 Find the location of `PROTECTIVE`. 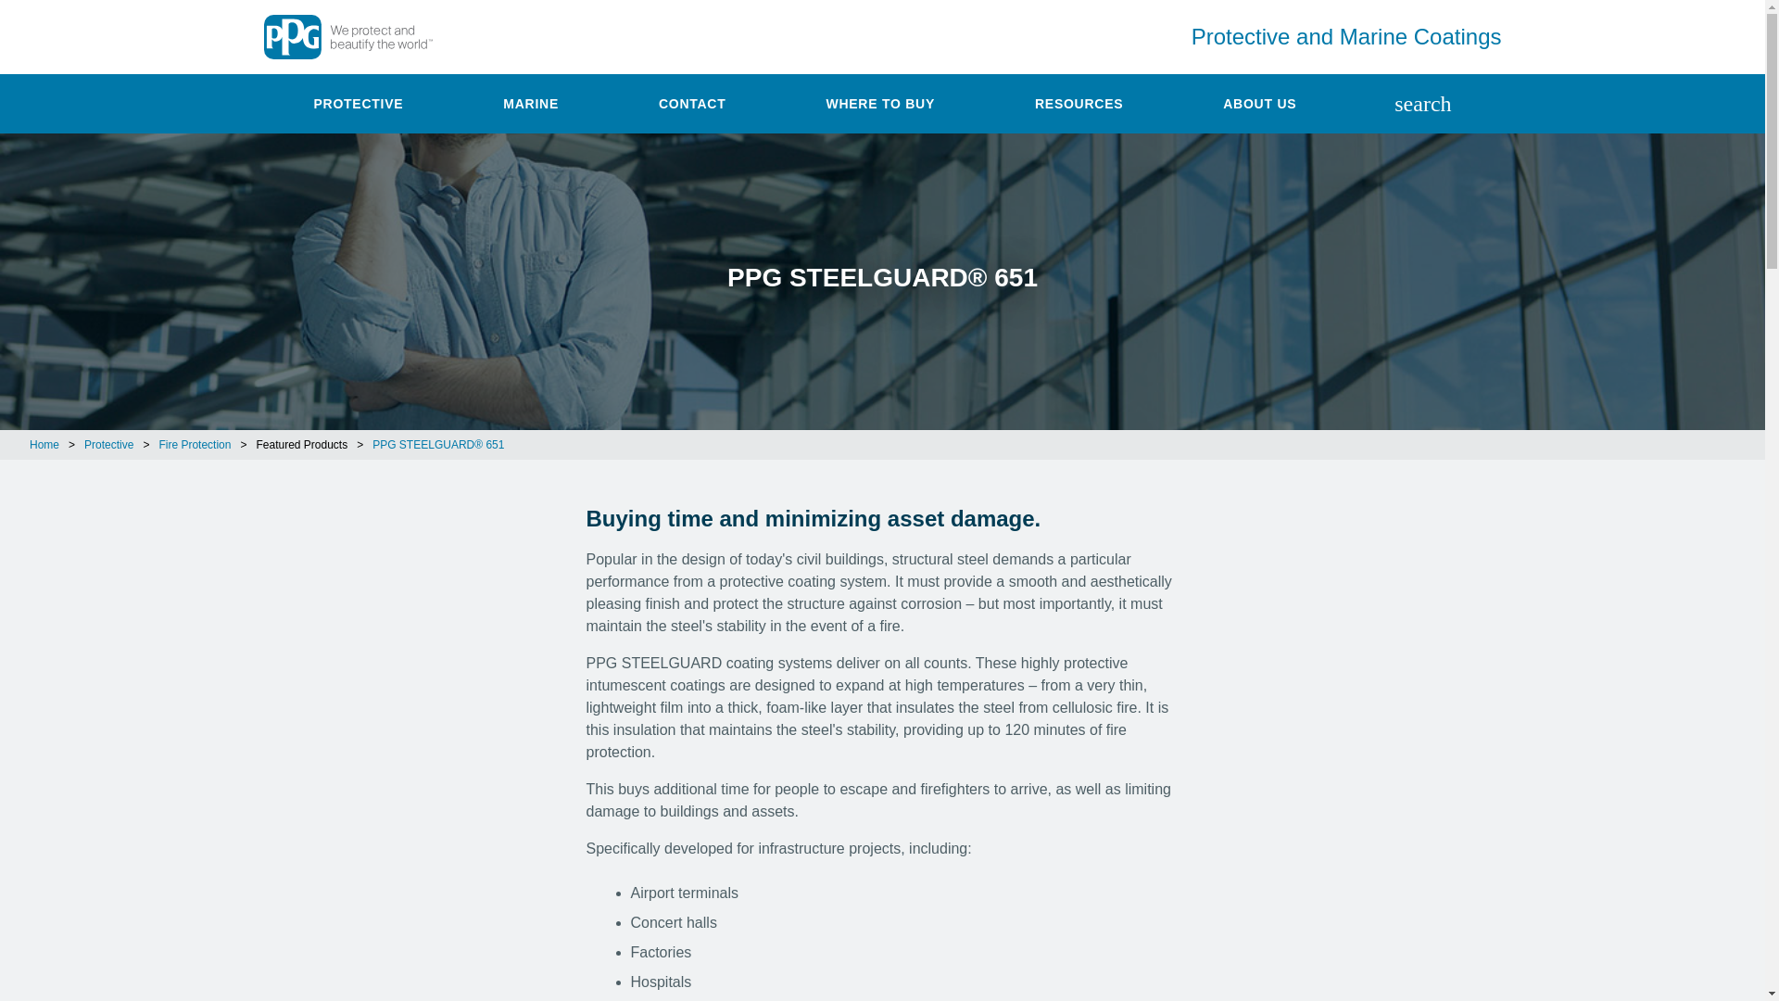

PROTECTIVE is located at coordinates (358, 103).